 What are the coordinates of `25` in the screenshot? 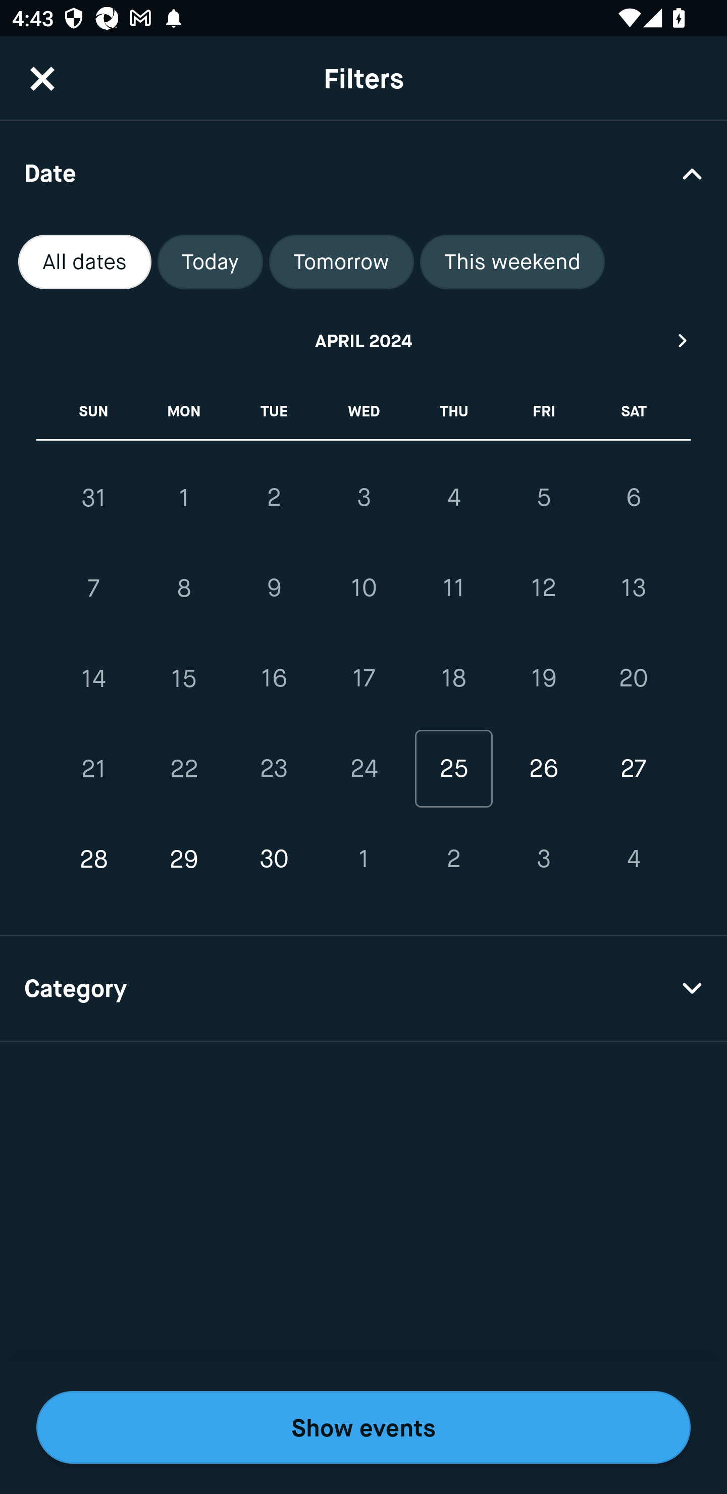 It's located at (453, 768).